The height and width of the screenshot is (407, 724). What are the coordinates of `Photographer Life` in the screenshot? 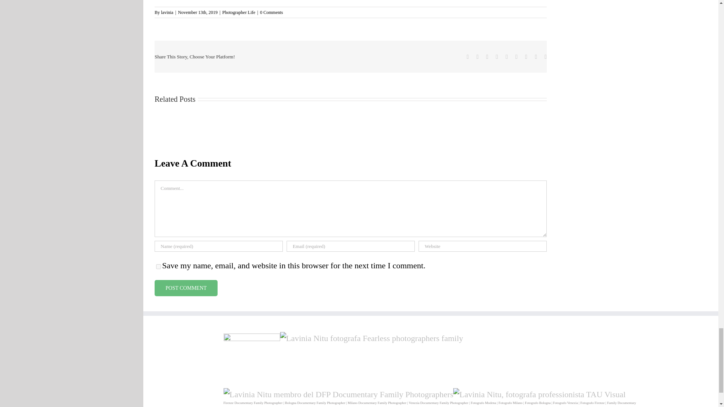 It's located at (239, 12).